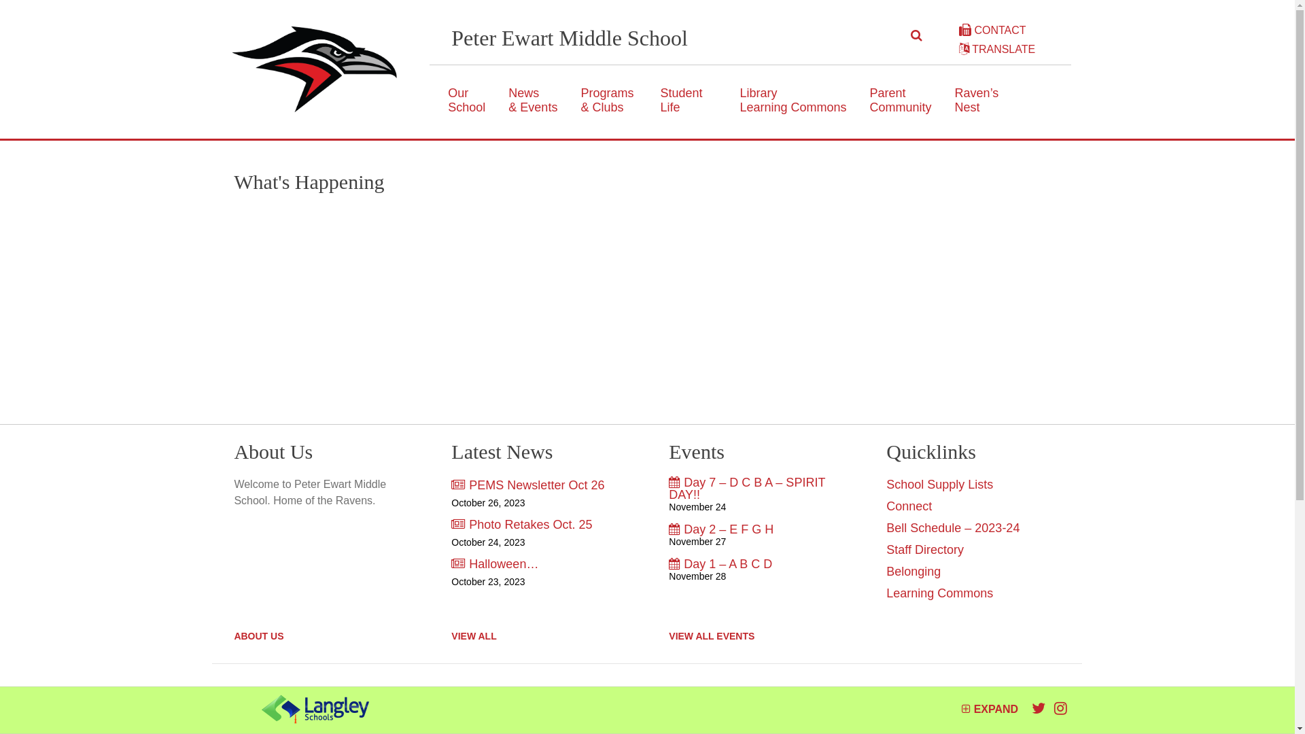 The height and width of the screenshot is (734, 1305). Describe the element at coordinates (925, 550) in the screenshot. I see `Staff Directory` at that location.